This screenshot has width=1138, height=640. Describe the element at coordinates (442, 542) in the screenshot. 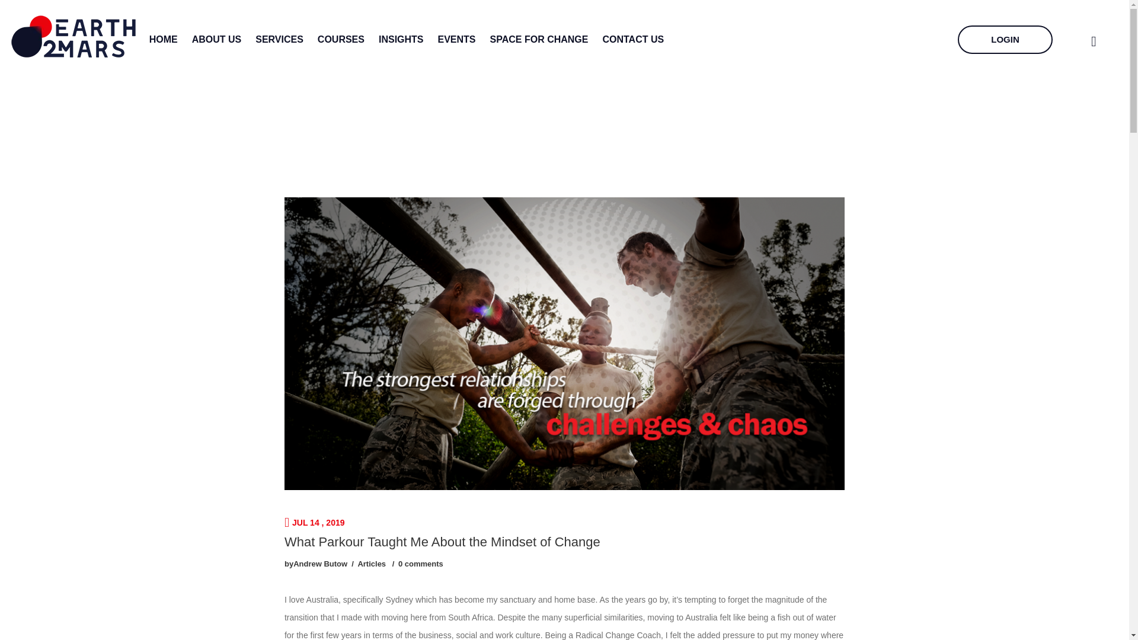

I see `What Parkour Taught Me About the Mindset of Change` at that location.